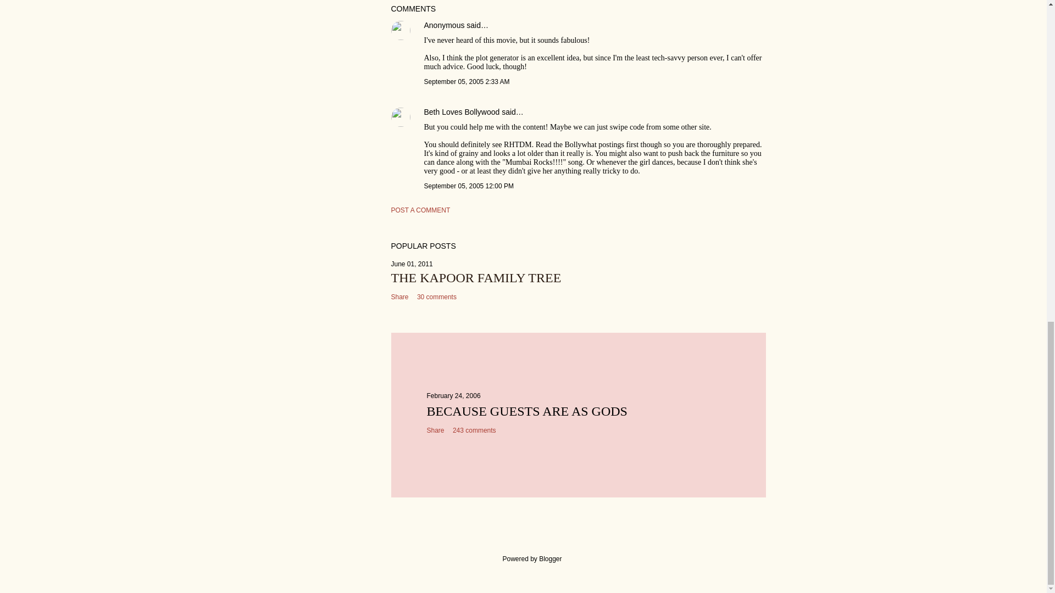 This screenshot has width=1055, height=593. Describe the element at coordinates (467, 81) in the screenshot. I see `comment permalink` at that location.